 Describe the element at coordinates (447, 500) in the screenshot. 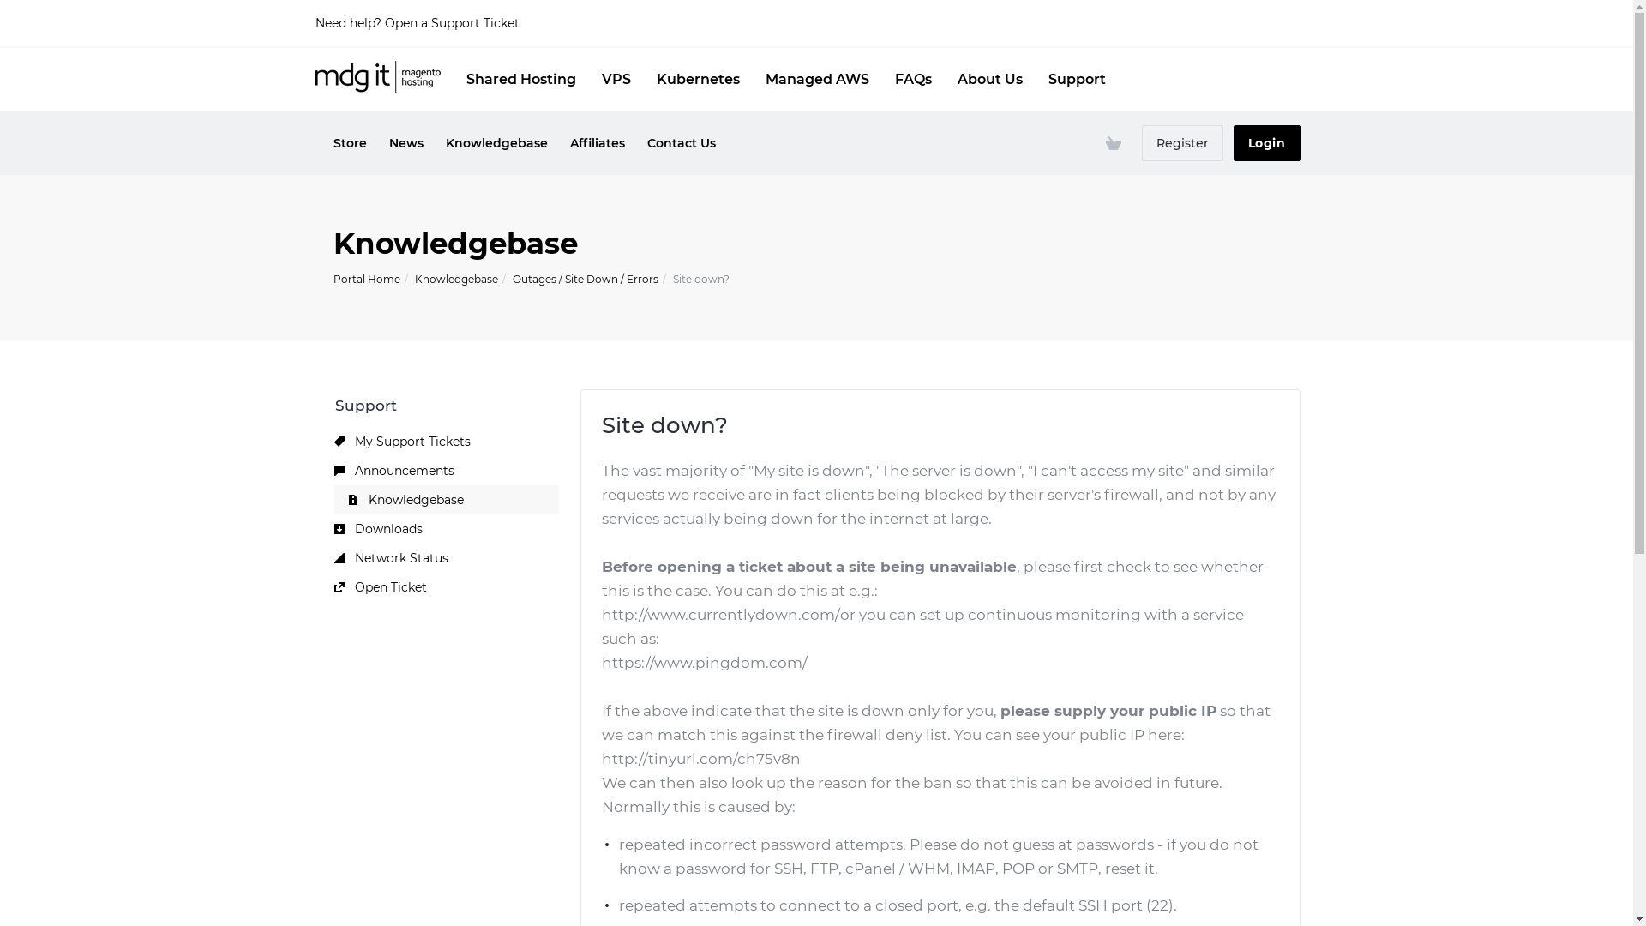

I see `Knowledgebase` at that location.